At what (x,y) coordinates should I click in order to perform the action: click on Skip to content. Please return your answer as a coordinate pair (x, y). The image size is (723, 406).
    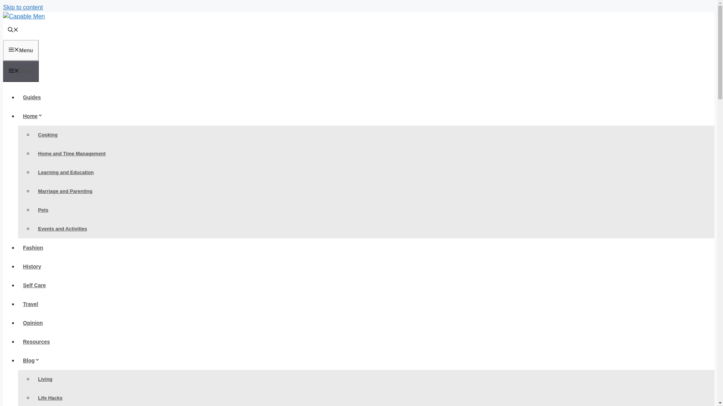
    Looking at the image, I should click on (23, 7).